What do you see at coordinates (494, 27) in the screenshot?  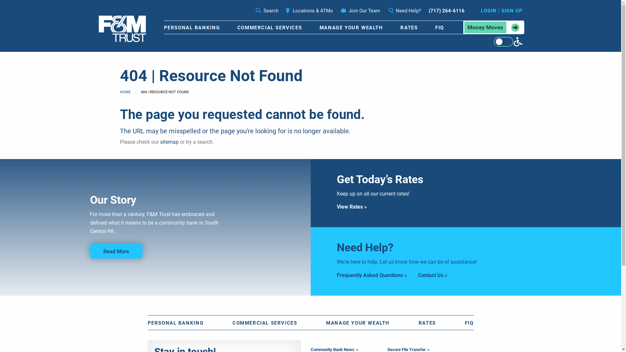 I see `Money Moves` at bounding box center [494, 27].